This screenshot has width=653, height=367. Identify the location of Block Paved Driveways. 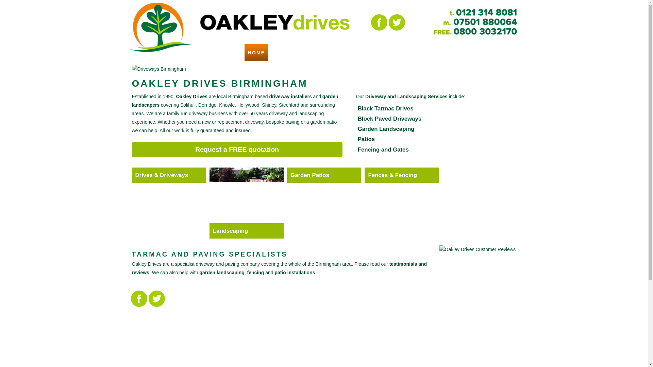
(390, 119).